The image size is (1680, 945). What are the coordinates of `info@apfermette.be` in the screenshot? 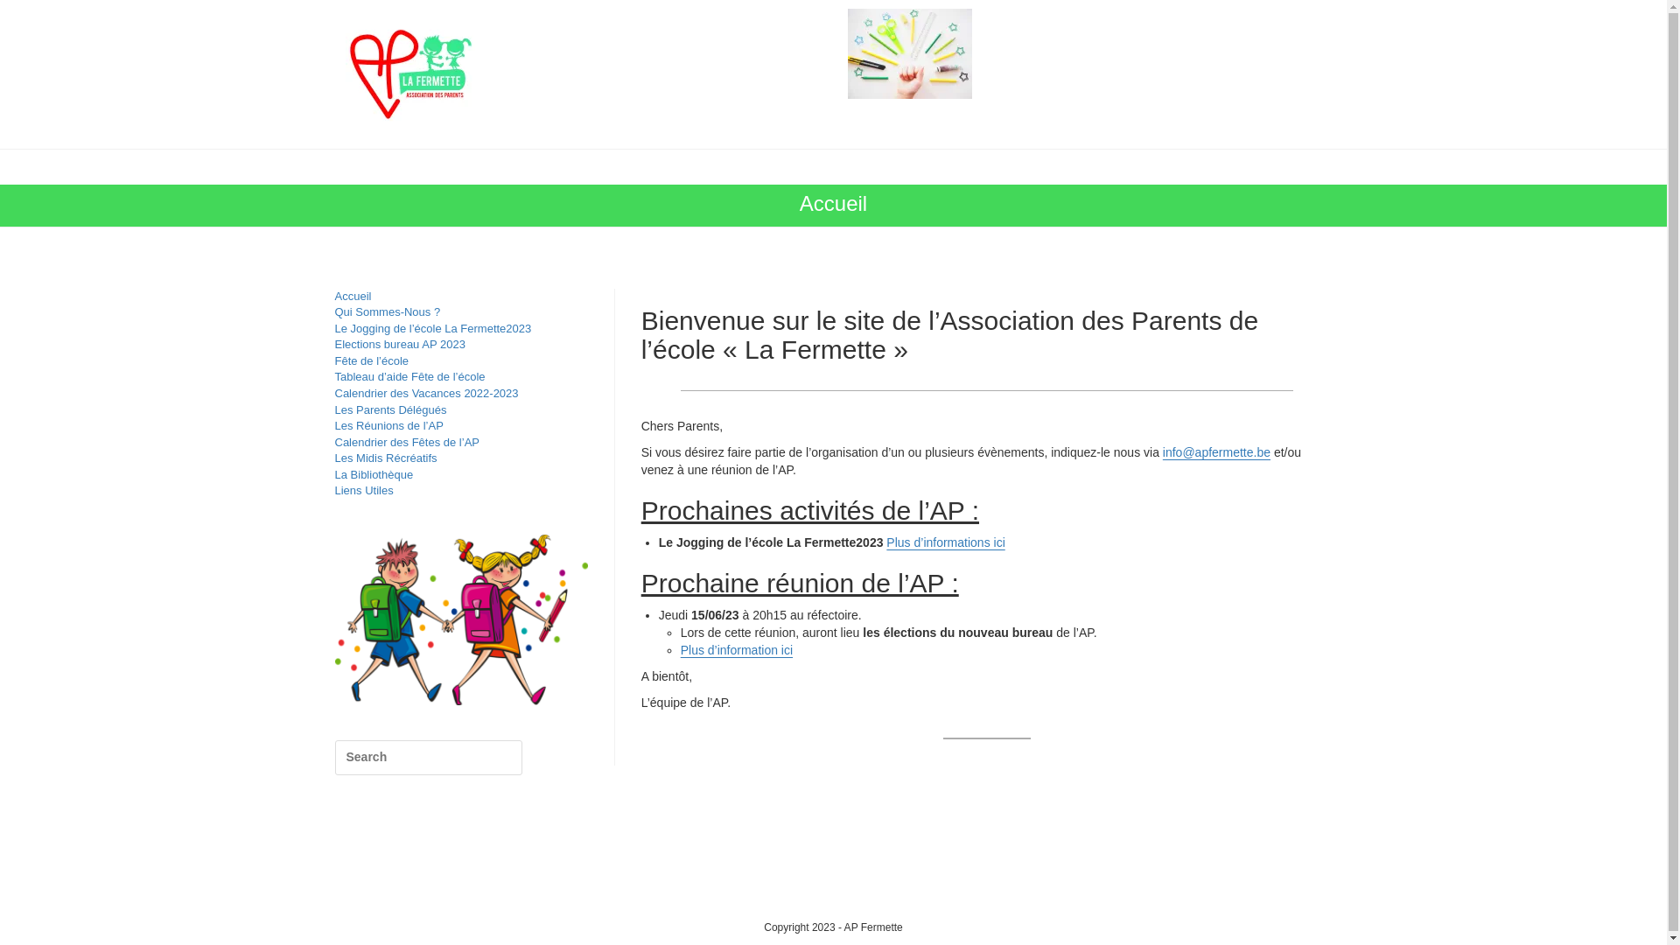 It's located at (1216, 451).